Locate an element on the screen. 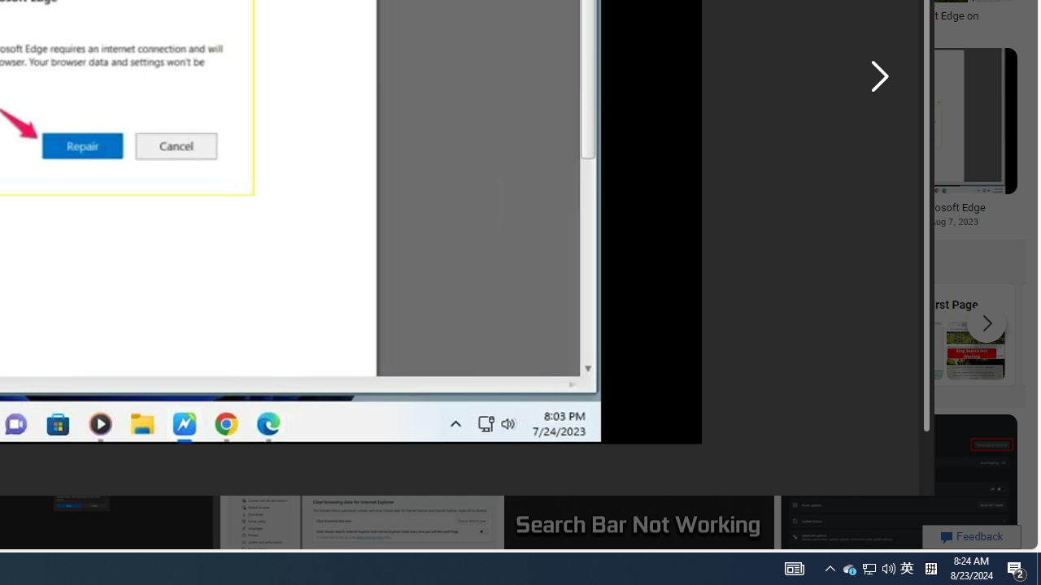 This screenshot has width=1041, height=585. How to fix Bing search not working in Microsoft Edge?Save is located at coordinates (418, 141).